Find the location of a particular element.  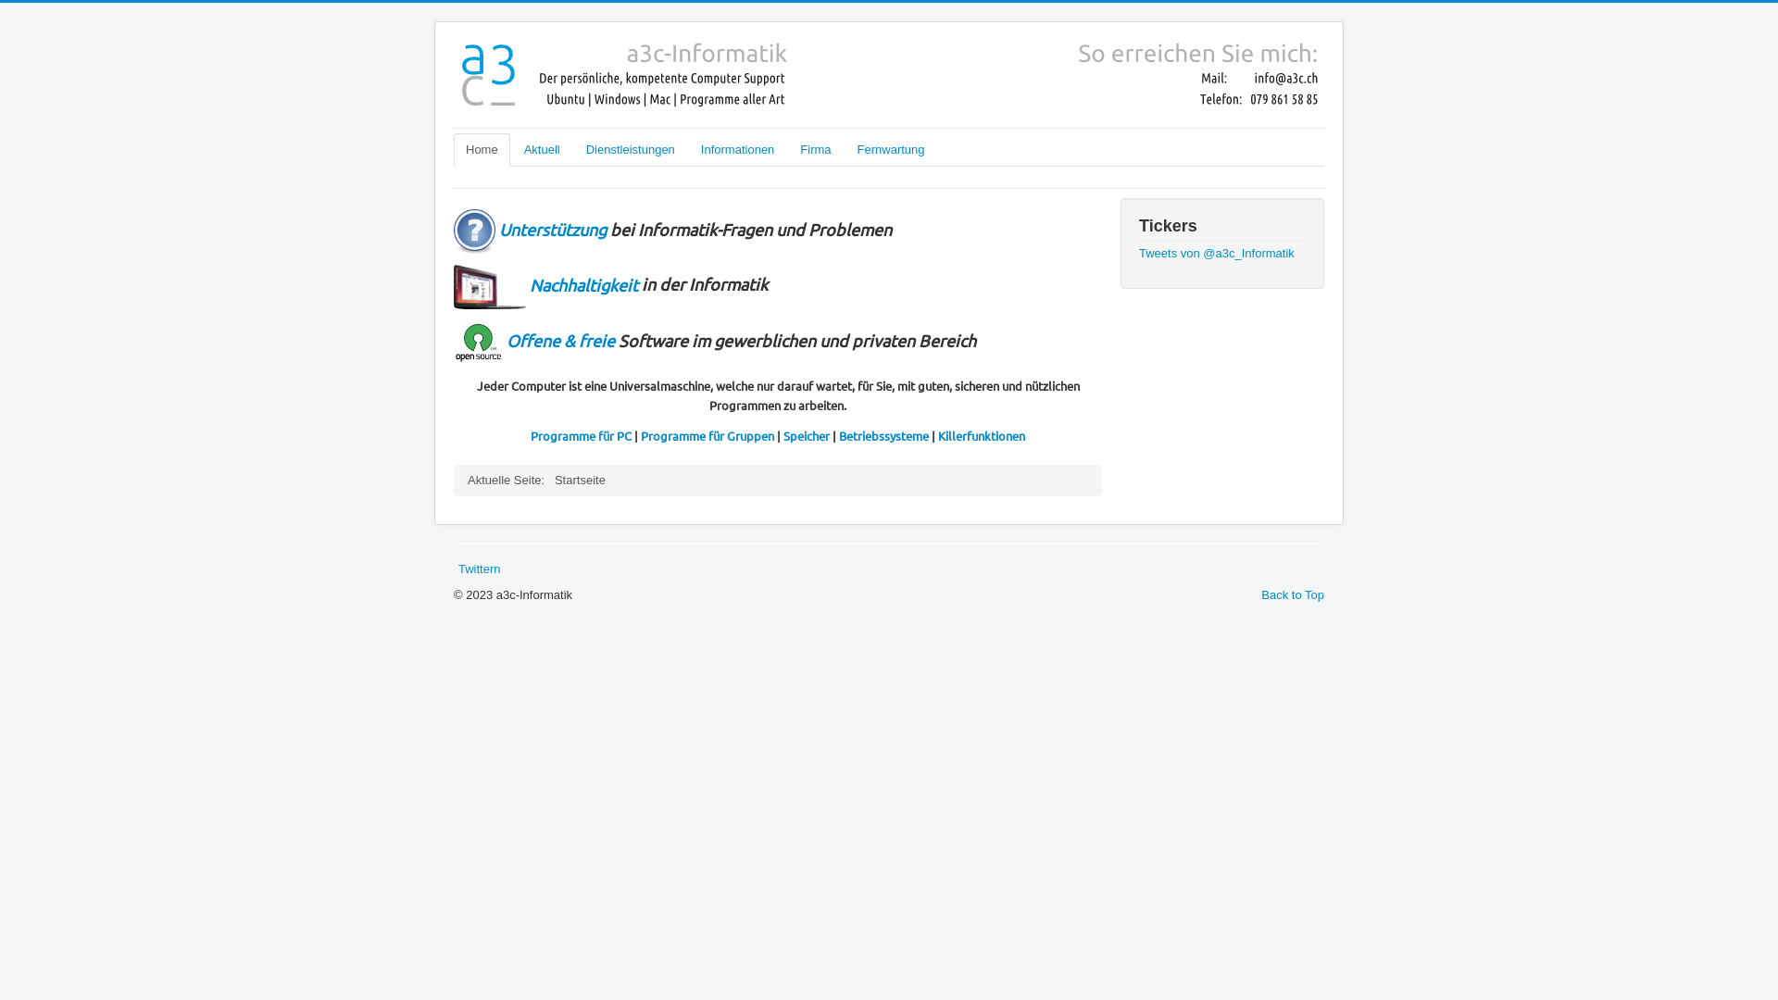

Speicher is located at coordinates (807, 435).